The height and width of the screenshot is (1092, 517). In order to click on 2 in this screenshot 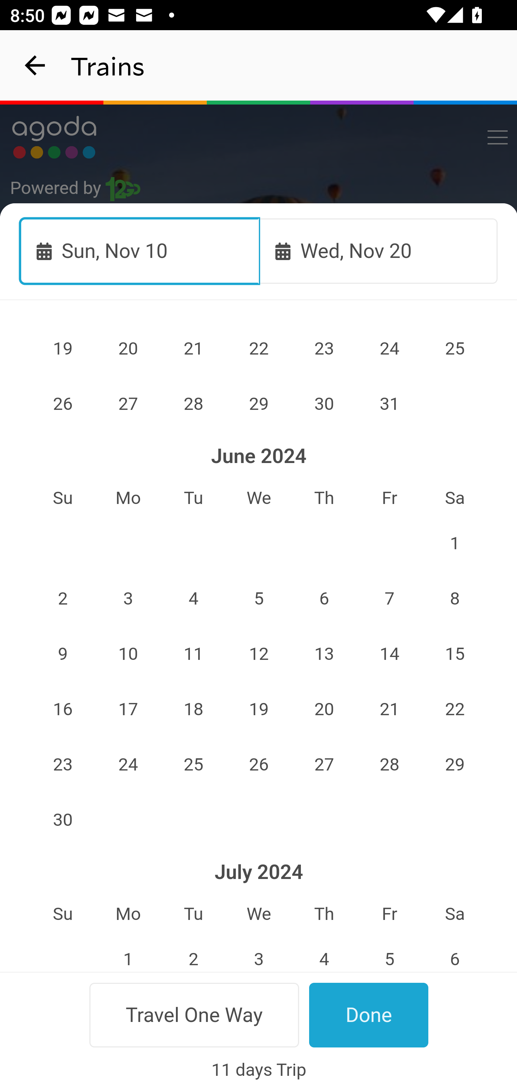, I will do `click(194, 951)`.